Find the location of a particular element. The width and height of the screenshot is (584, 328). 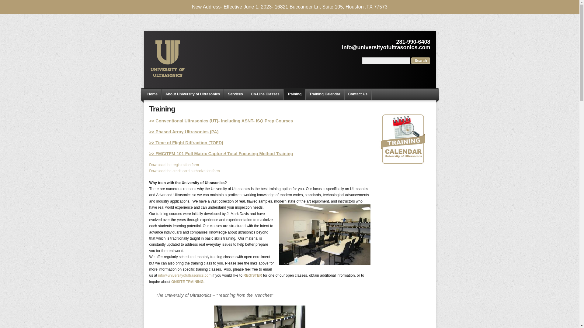

Training is located at coordinates (294, 94).